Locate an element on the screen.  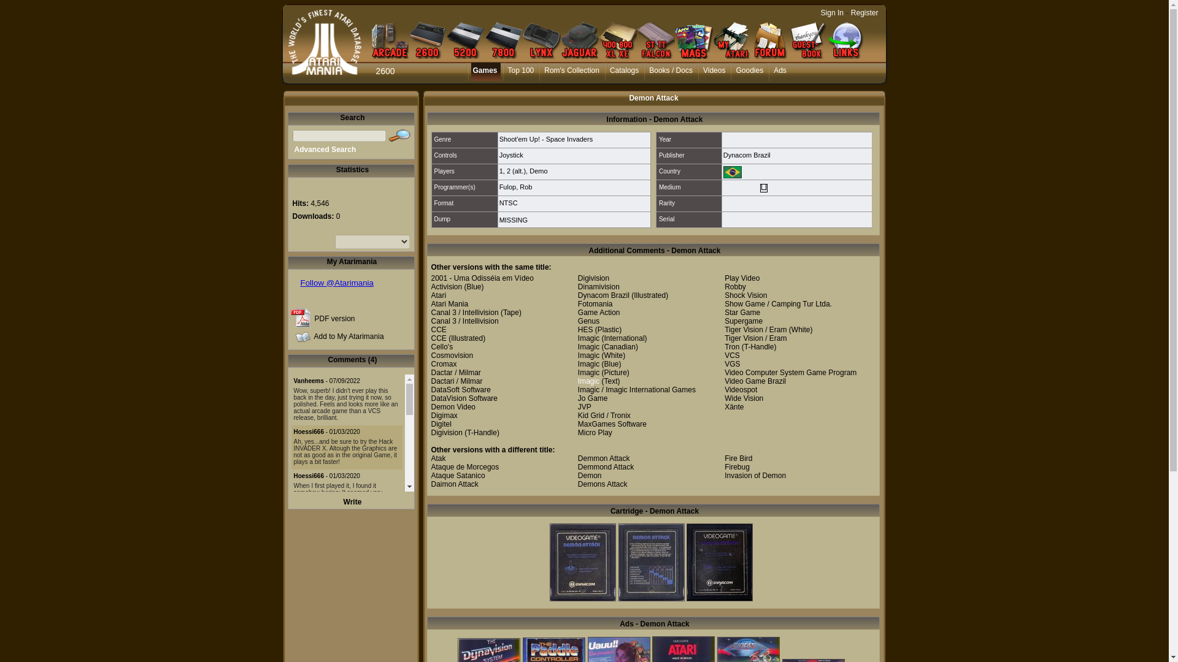
Advanced Search is located at coordinates (325, 149).